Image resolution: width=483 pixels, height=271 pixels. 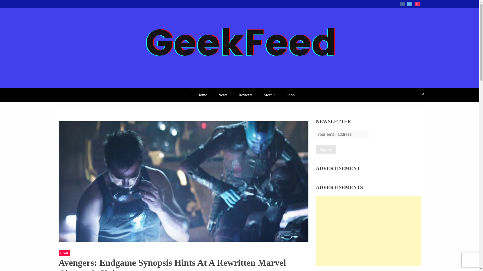 I want to click on Reviews, so click(x=245, y=95).